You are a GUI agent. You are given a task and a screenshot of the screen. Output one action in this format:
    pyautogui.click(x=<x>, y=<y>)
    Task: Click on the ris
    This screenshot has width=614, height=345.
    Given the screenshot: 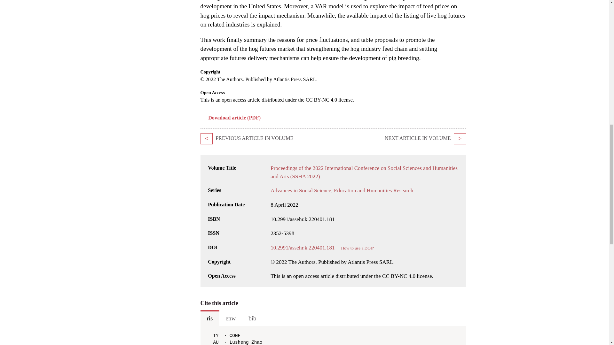 What is the action you would take?
    pyautogui.click(x=209, y=318)
    